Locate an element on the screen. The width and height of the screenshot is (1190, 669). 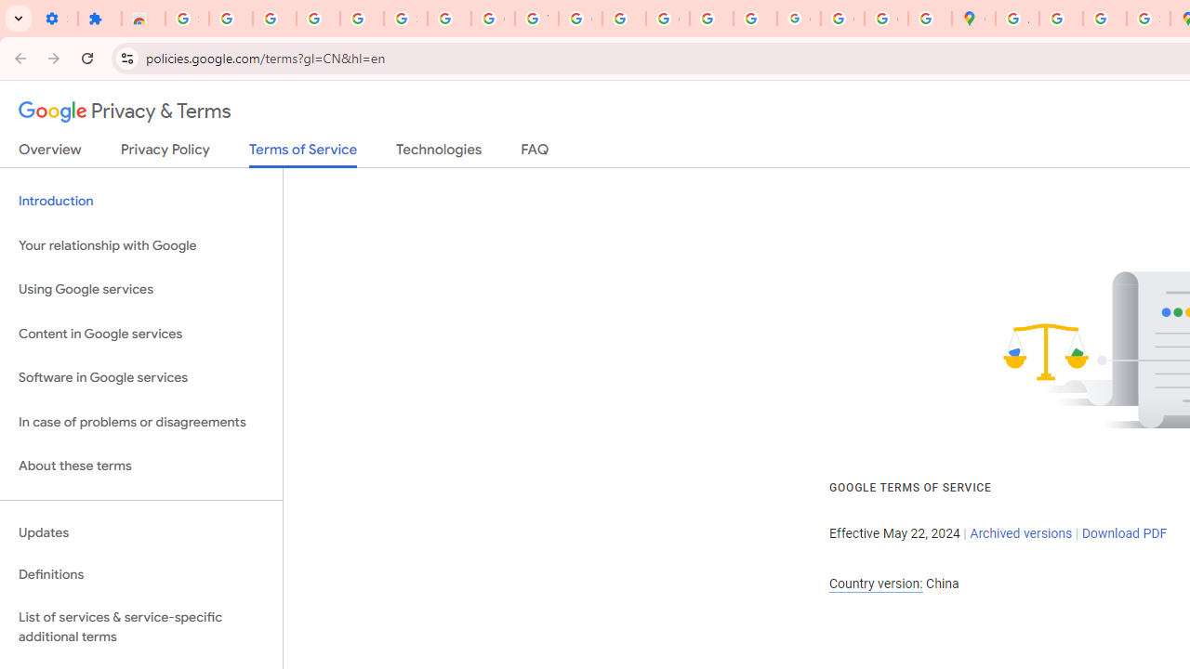
Using Google services is located at coordinates (141, 290).